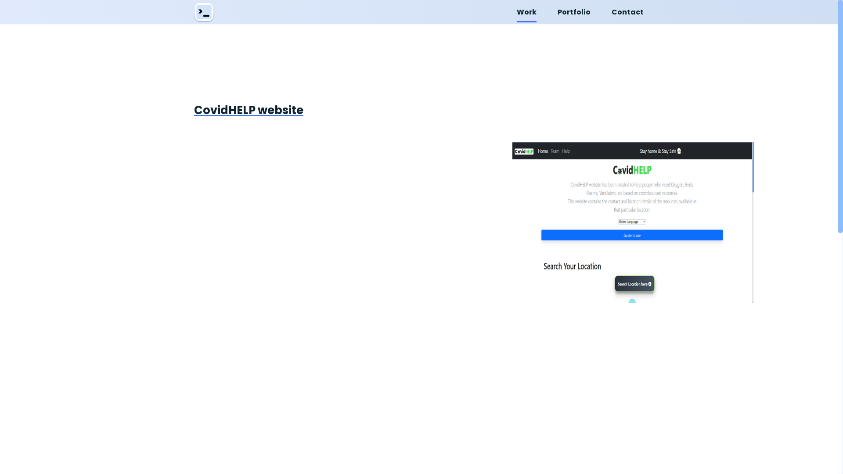  I want to click on Work, so click(527, 12).